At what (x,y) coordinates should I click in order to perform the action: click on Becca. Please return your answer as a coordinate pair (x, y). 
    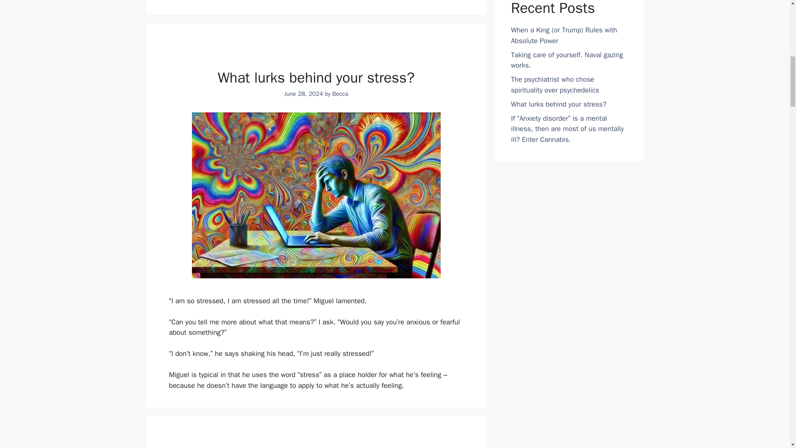
    Looking at the image, I should click on (340, 93).